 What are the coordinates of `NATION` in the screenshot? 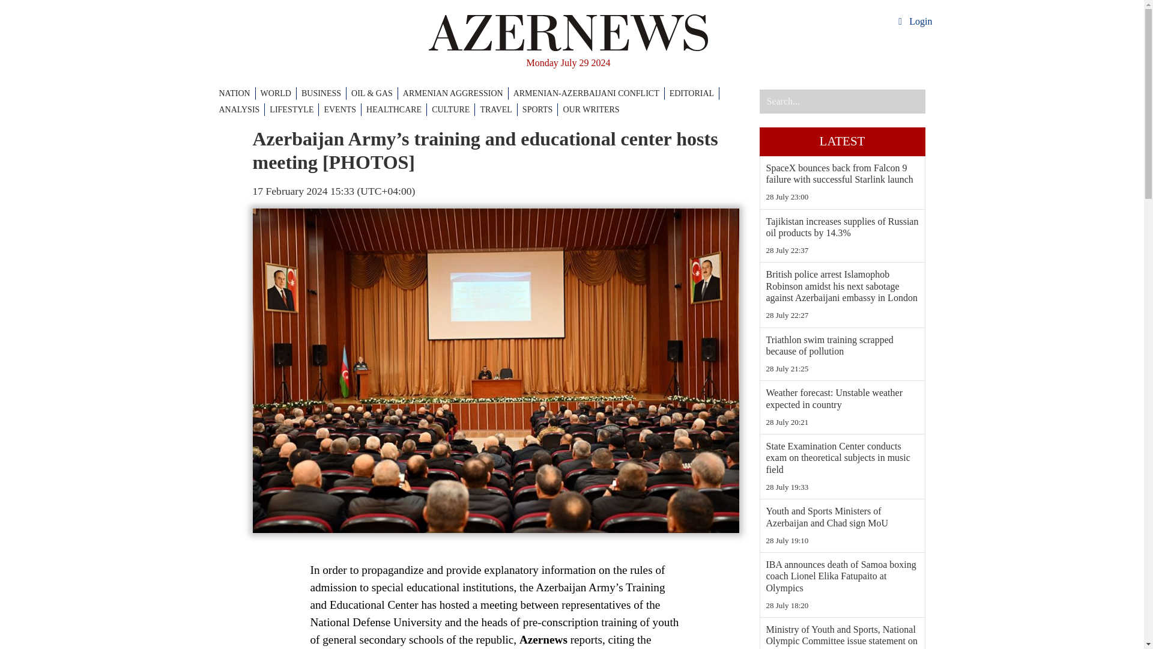 It's located at (237, 93).